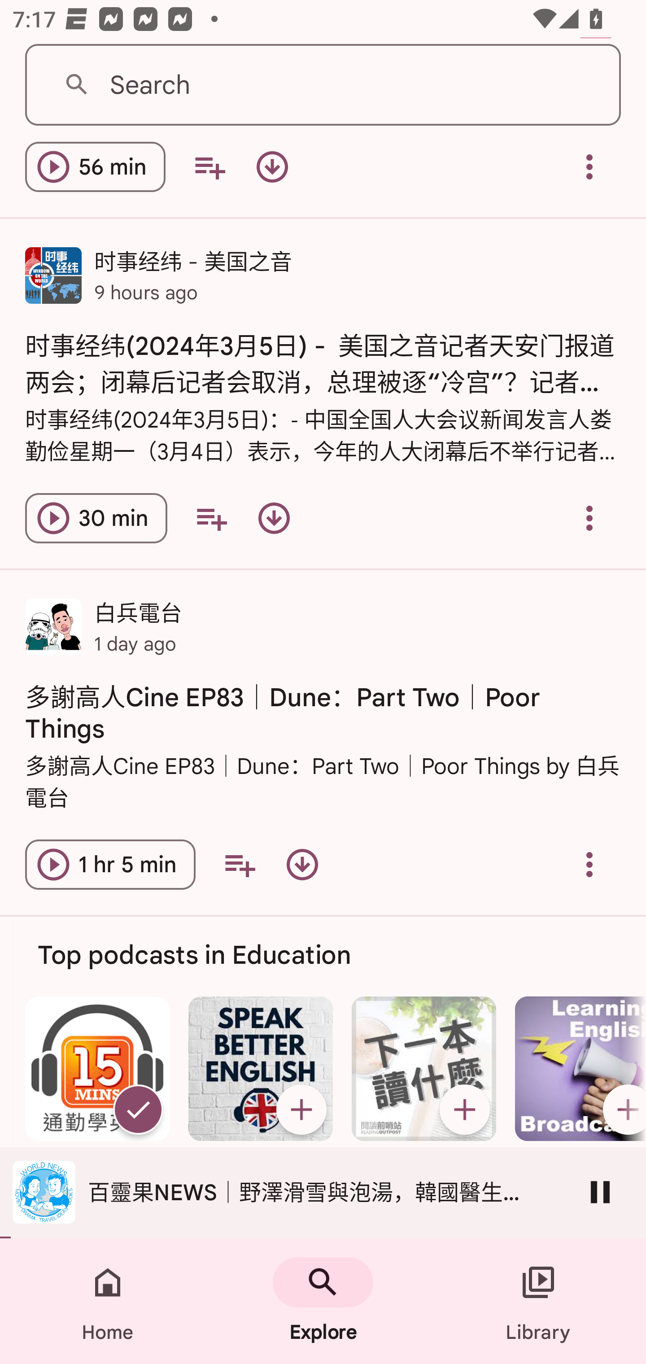 Image resolution: width=646 pixels, height=1364 pixels. Describe the element at coordinates (323, 85) in the screenshot. I see `Search` at that location.